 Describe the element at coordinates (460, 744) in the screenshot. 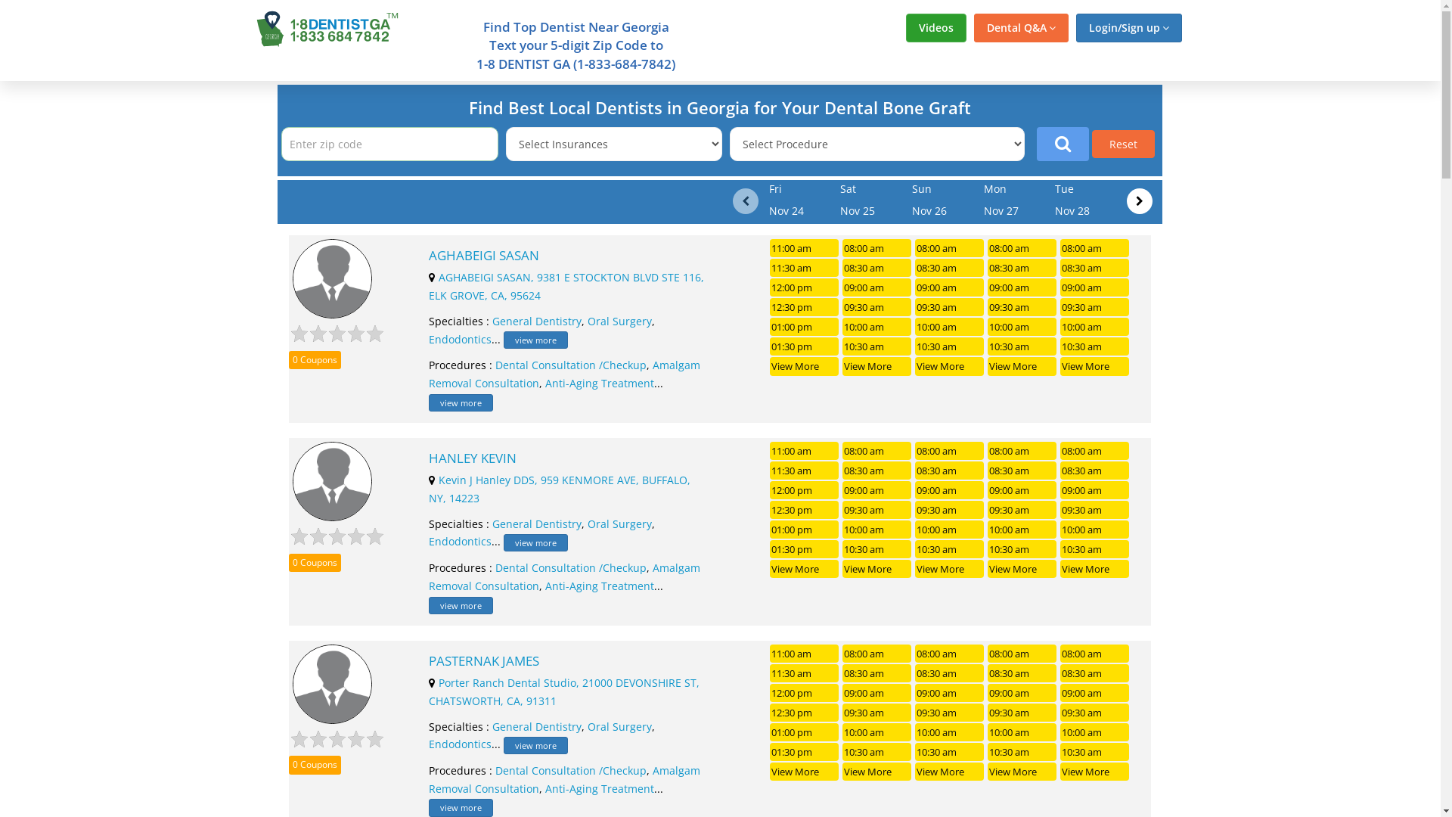

I see `Endodontics` at that location.